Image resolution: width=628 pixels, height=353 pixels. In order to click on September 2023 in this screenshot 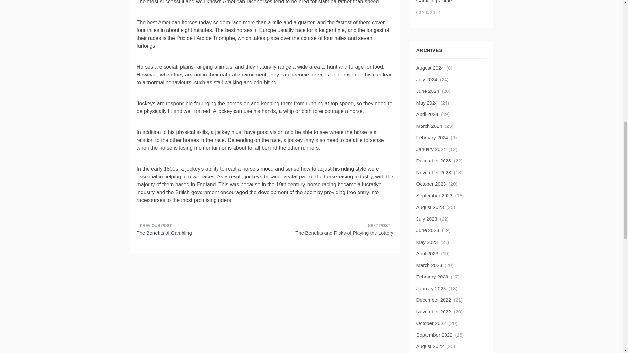, I will do `click(434, 195)`.